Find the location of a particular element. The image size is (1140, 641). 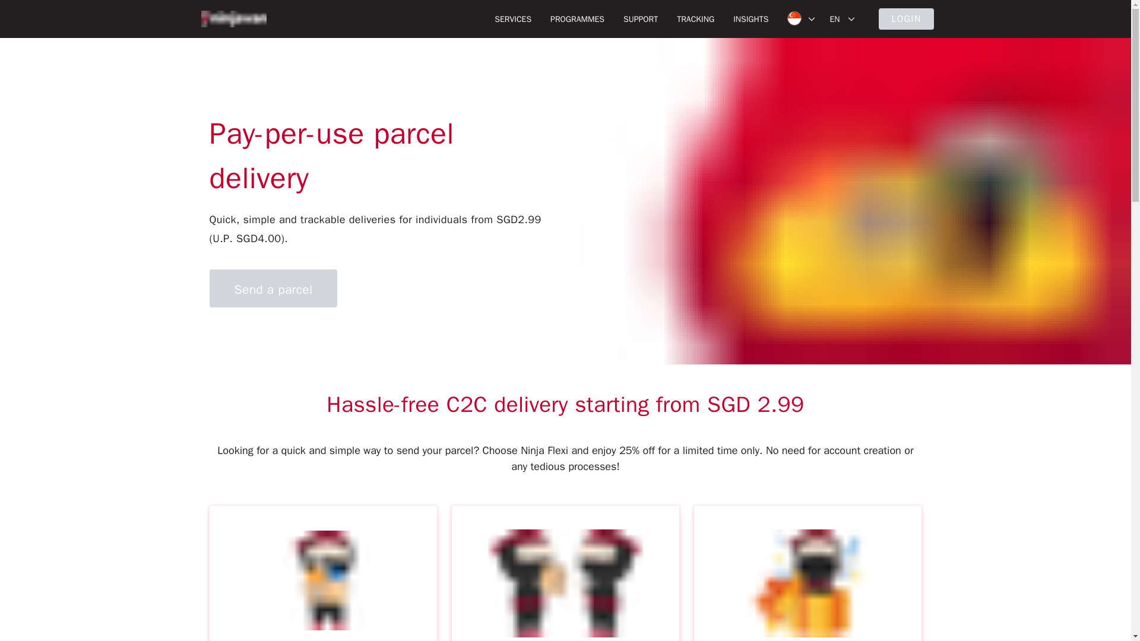

Send a parcel is located at coordinates (275, 290).